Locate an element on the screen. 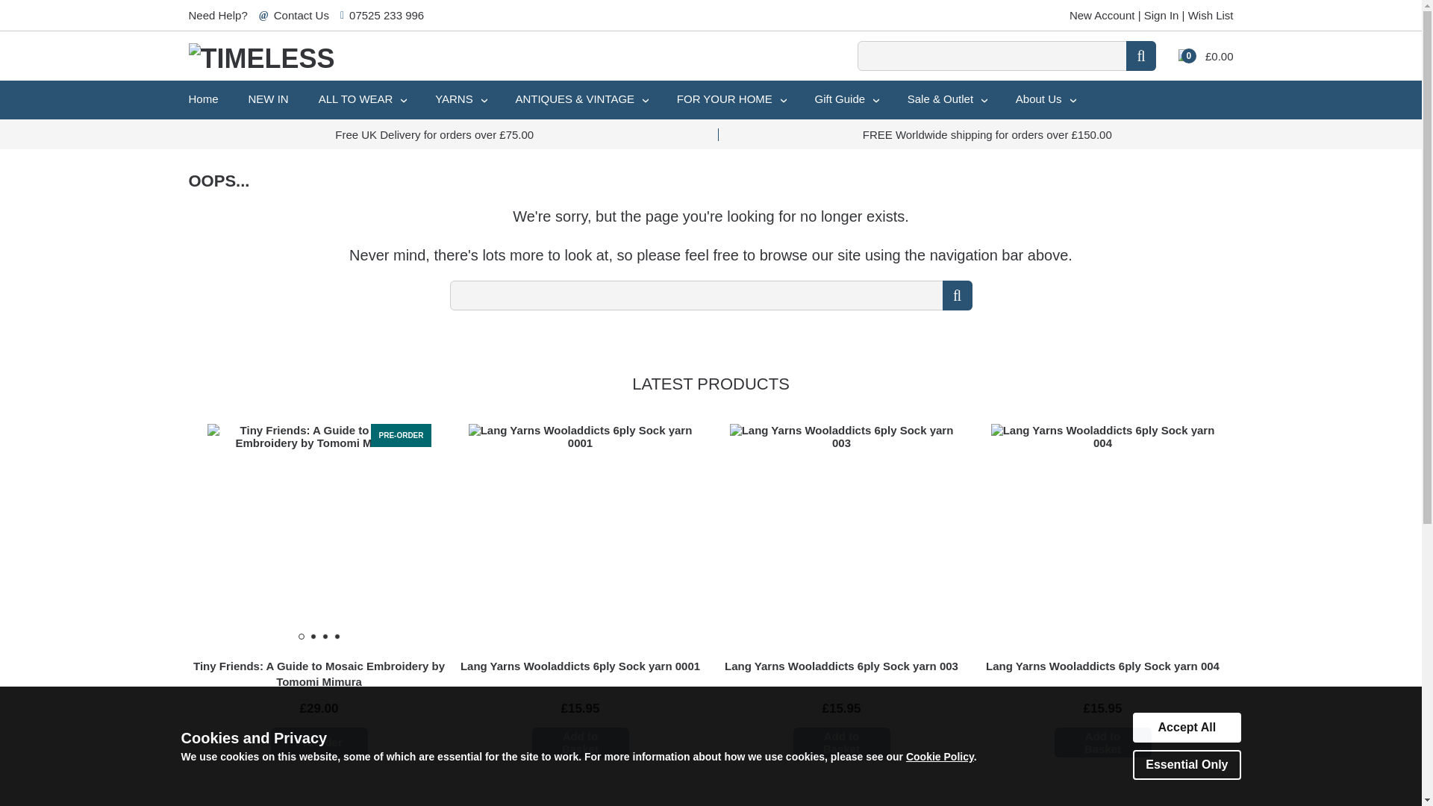 The width and height of the screenshot is (1433, 806). Sign In is located at coordinates (1161, 15).